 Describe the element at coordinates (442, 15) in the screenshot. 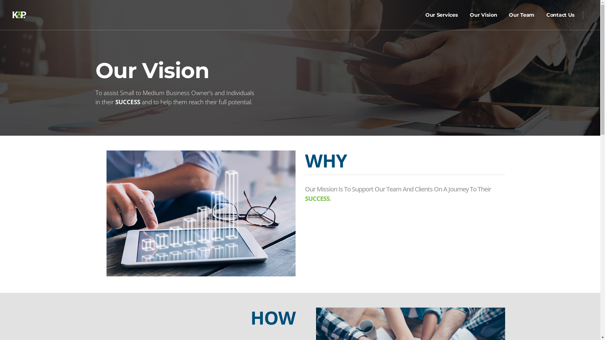

I see `Our Services` at that location.